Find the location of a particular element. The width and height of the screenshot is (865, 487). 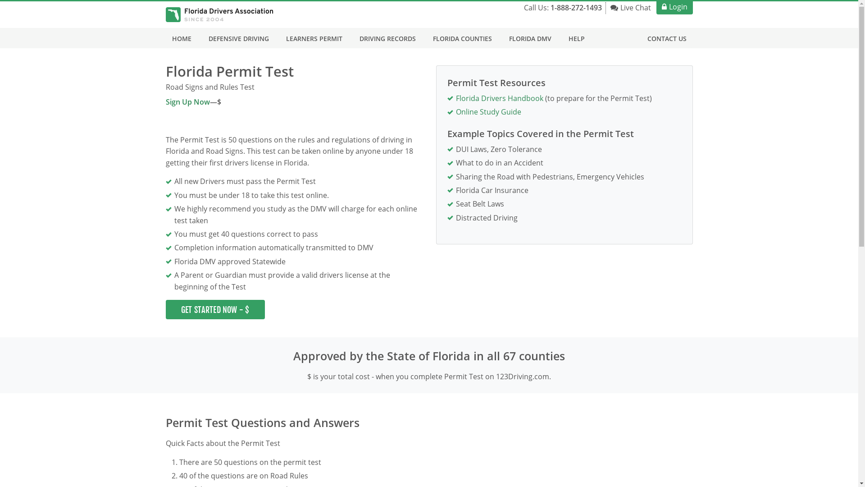

Login is located at coordinates (674, 8).